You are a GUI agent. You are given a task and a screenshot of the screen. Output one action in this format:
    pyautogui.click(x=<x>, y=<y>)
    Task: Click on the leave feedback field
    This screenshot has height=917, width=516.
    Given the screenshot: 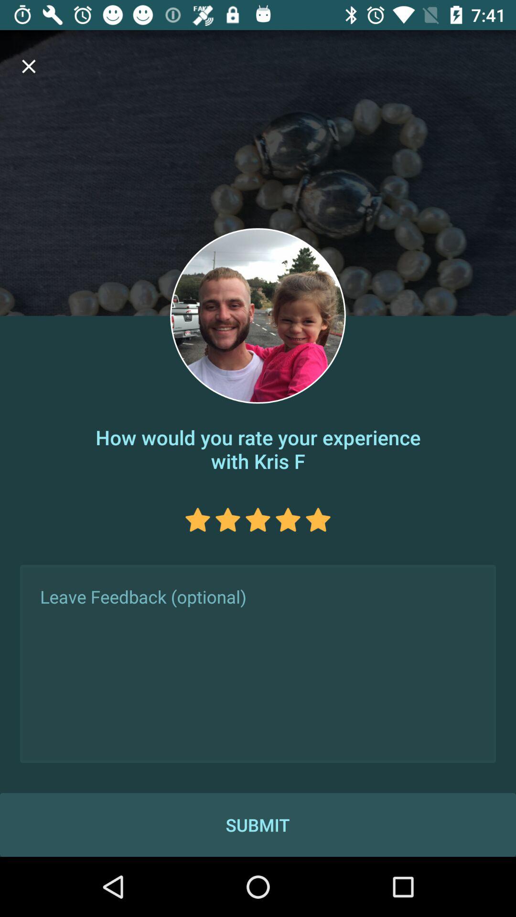 What is the action you would take?
    pyautogui.click(x=258, y=664)
    